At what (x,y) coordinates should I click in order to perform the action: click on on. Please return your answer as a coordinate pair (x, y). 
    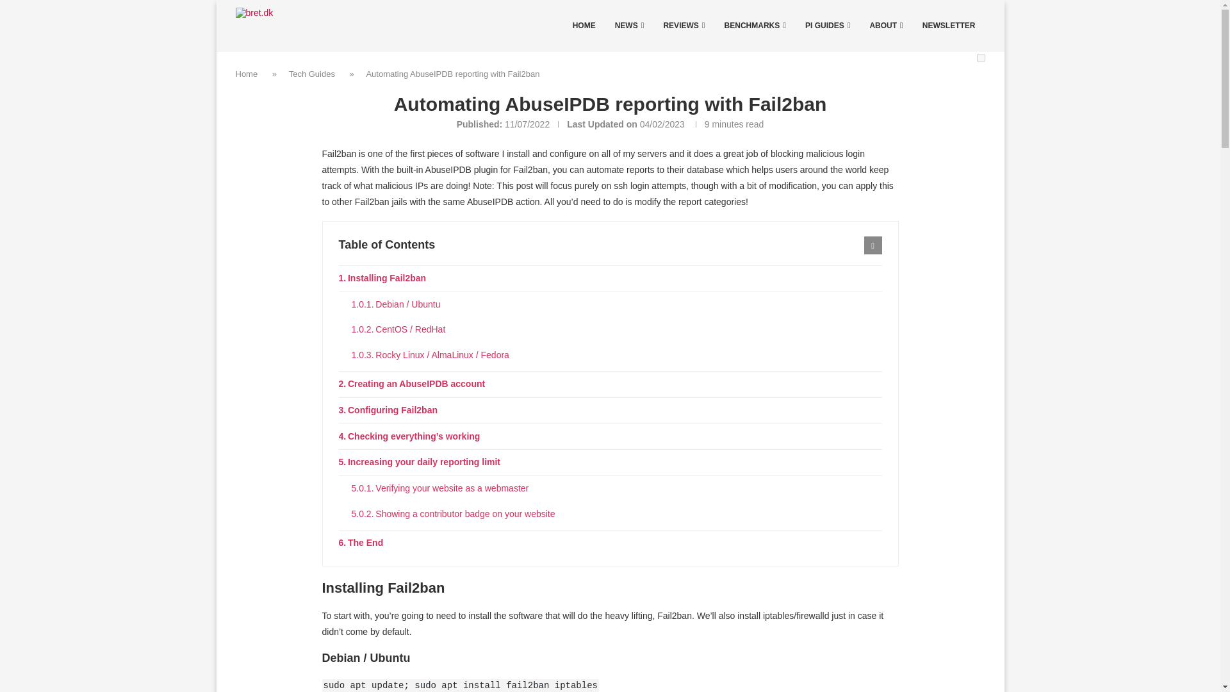
    Looking at the image, I should click on (980, 58).